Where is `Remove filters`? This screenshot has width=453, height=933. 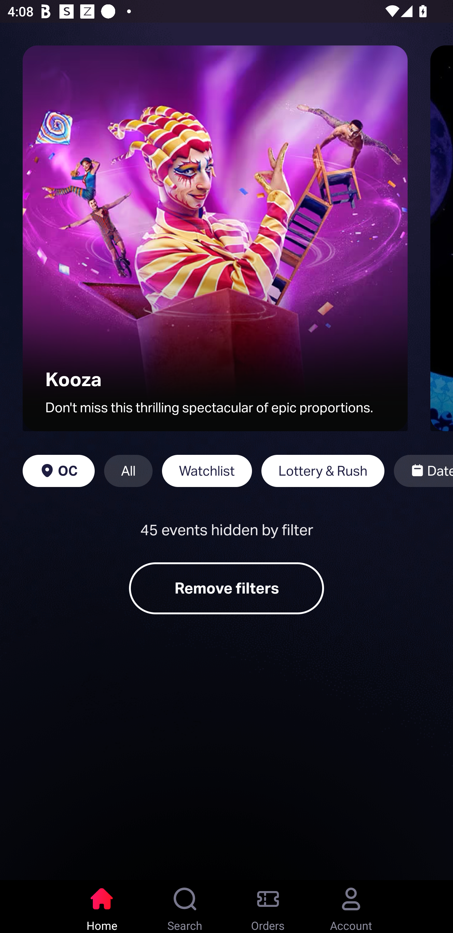
Remove filters is located at coordinates (226, 588).